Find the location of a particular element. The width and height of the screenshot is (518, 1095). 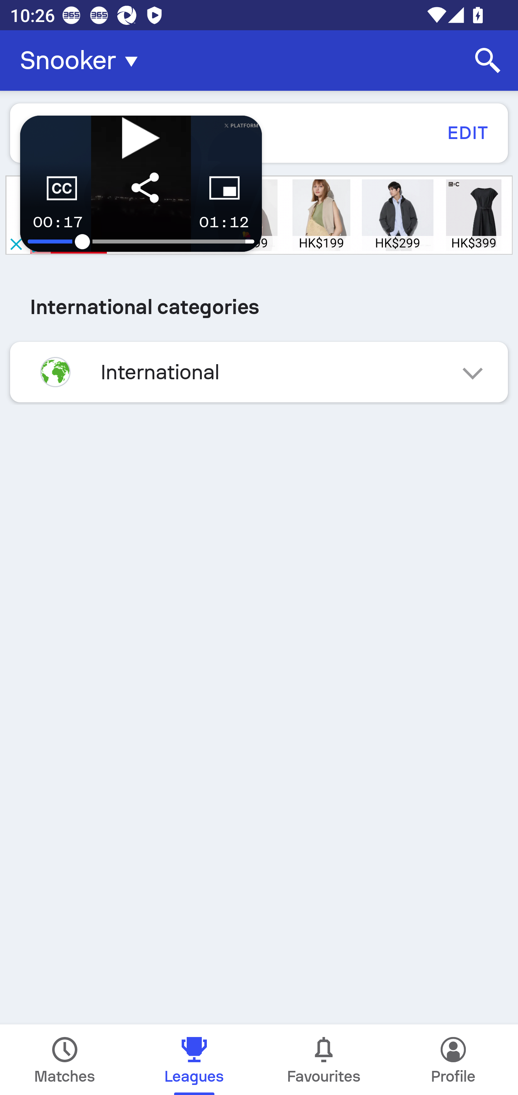

Favourites is located at coordinates (324, 1060).